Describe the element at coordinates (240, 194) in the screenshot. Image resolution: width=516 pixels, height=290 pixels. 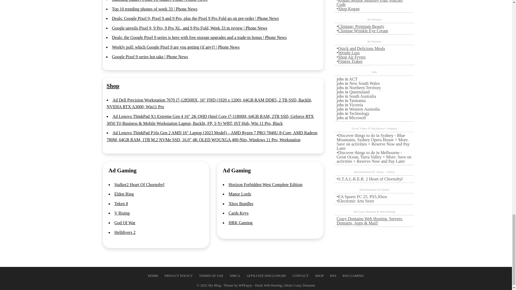
I see `Manor Lords` at that location.